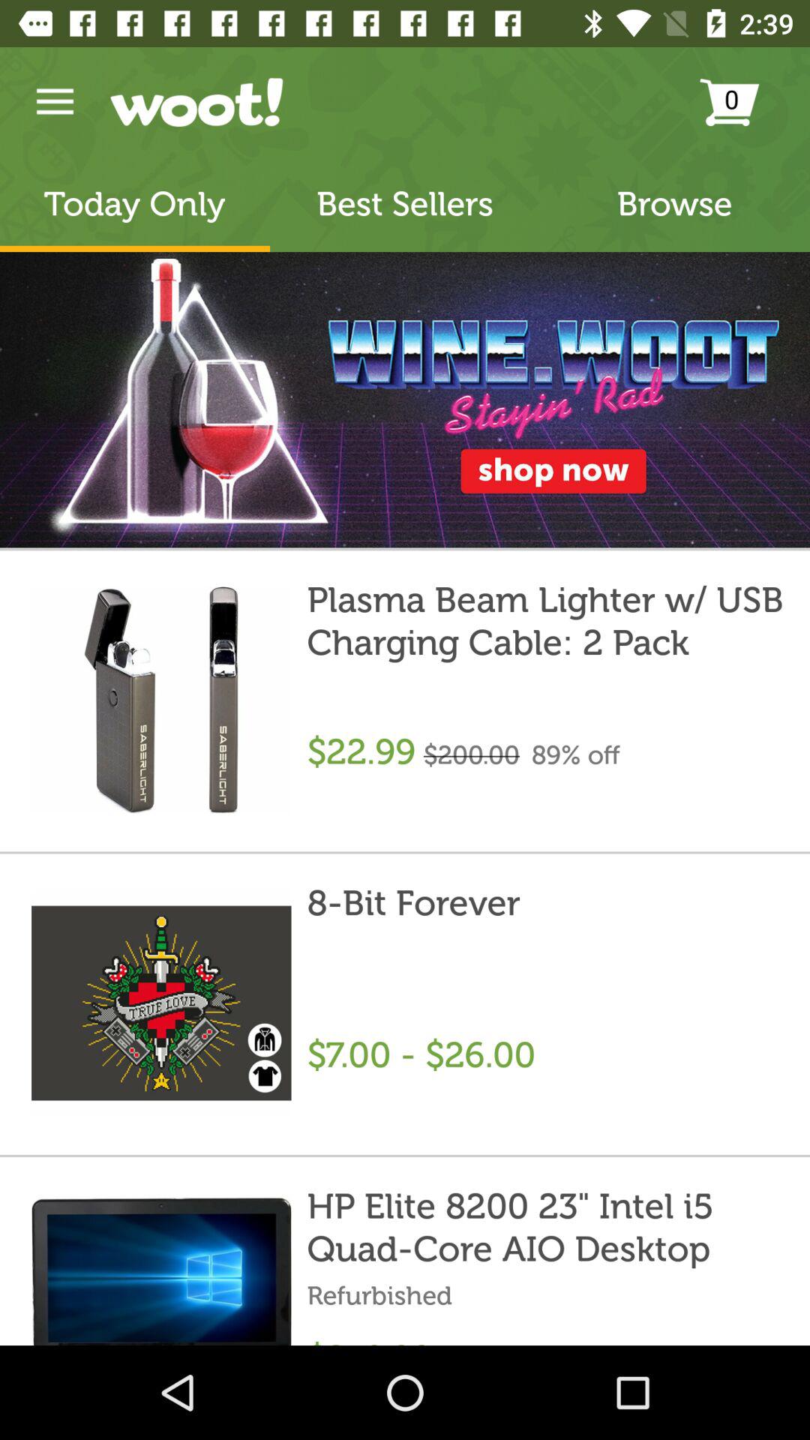 The image size is (810, 1440). What do you see at coordinates (747, 102) in the screenshot?
I see `select the icon which is above the text browse` at bounding box center [747, 102].